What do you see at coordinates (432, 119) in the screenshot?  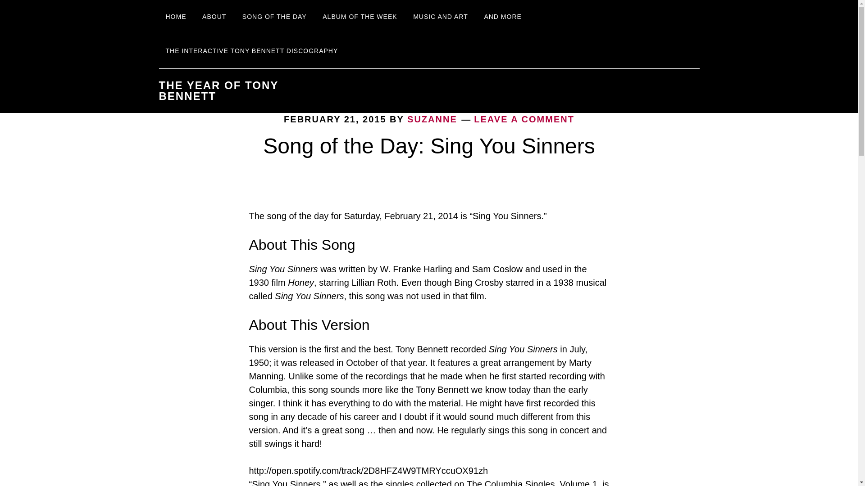 I see `SUZANNE` at bounding box center [432, 119].